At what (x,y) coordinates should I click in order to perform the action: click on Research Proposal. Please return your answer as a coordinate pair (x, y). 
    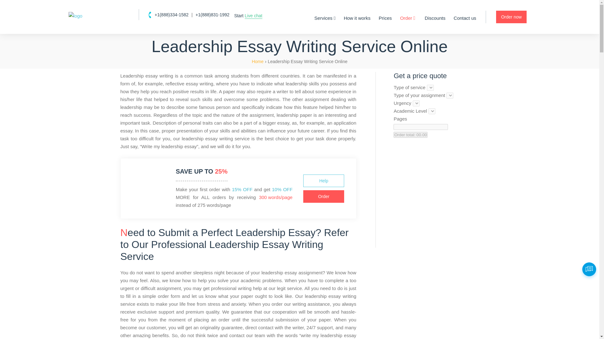
    Looking at the image, I should click on (389, 97).